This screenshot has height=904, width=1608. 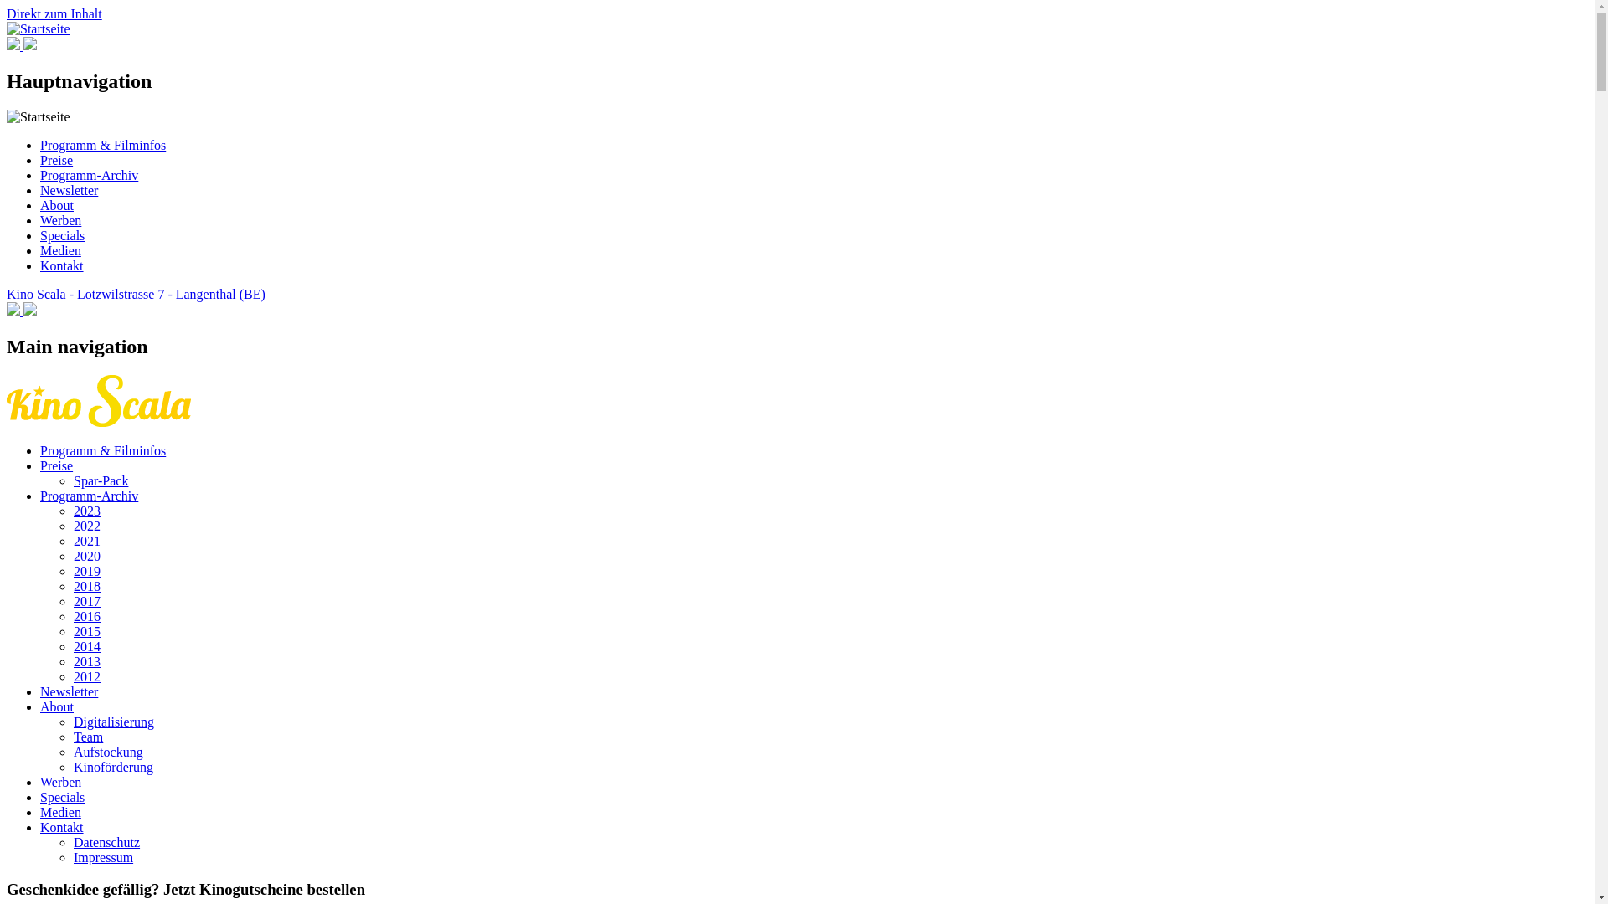 What do you see at coordinates (87, 541) in the screenshot?
I see `2021` at bounding box center [87, 541].